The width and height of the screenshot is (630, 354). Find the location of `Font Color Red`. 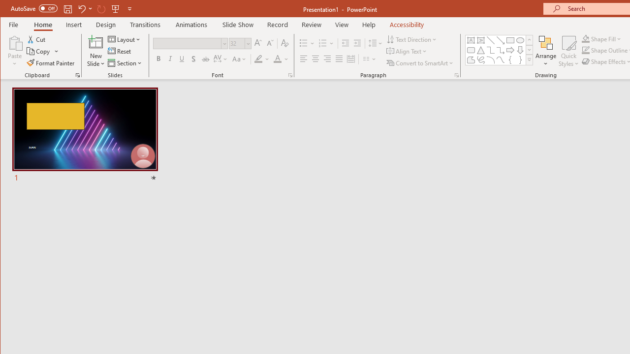

Font Color Red is located at coordinates (277, 59).